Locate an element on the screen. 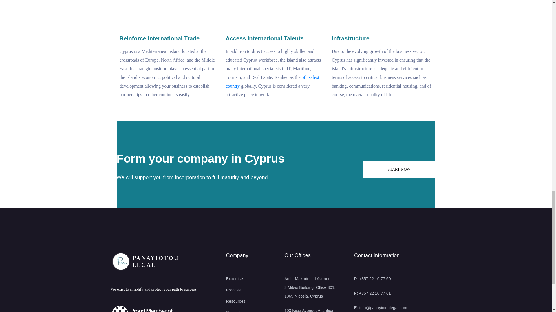  Expertise is located at coordinates (251, 278).